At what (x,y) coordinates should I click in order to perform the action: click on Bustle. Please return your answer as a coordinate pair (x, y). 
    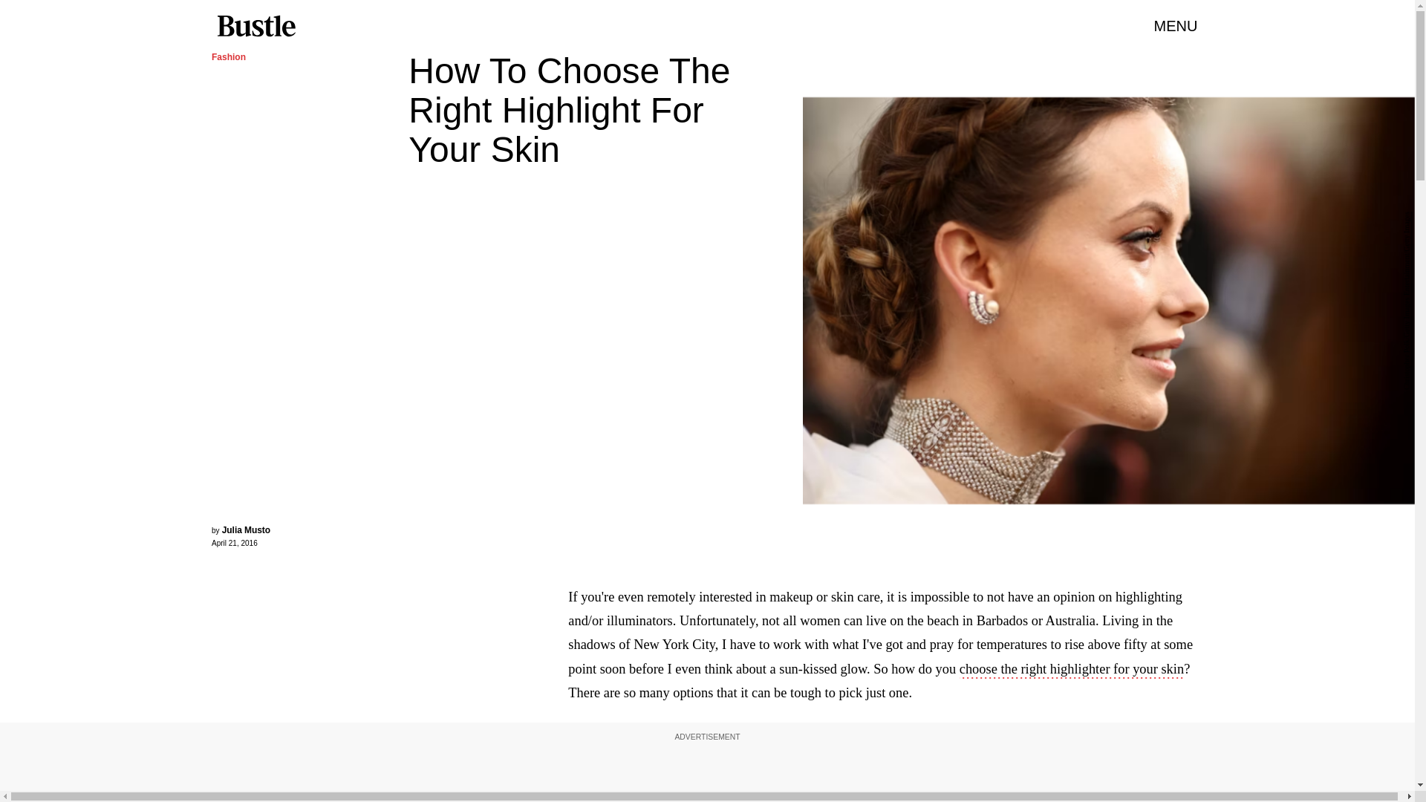
    Looking at the image, I should click on (255, 26).